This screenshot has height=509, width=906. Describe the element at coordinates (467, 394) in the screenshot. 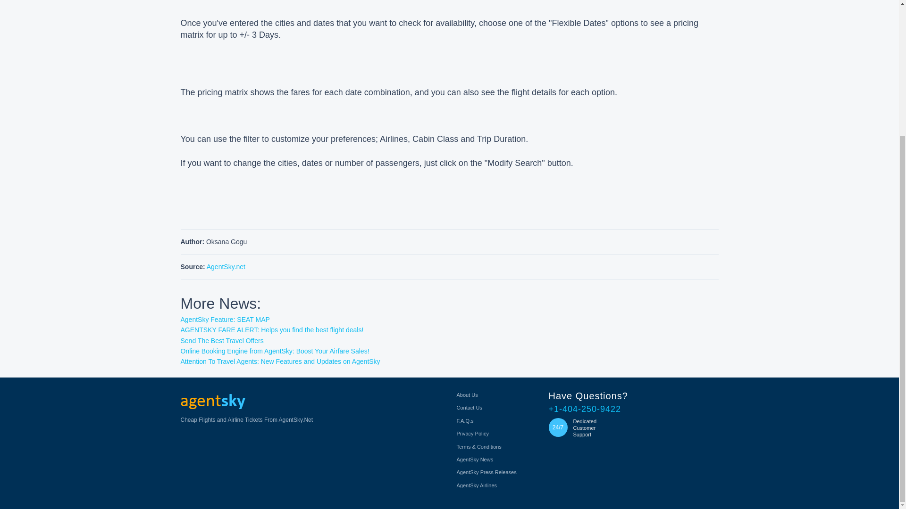

I see `About Us` at that location.